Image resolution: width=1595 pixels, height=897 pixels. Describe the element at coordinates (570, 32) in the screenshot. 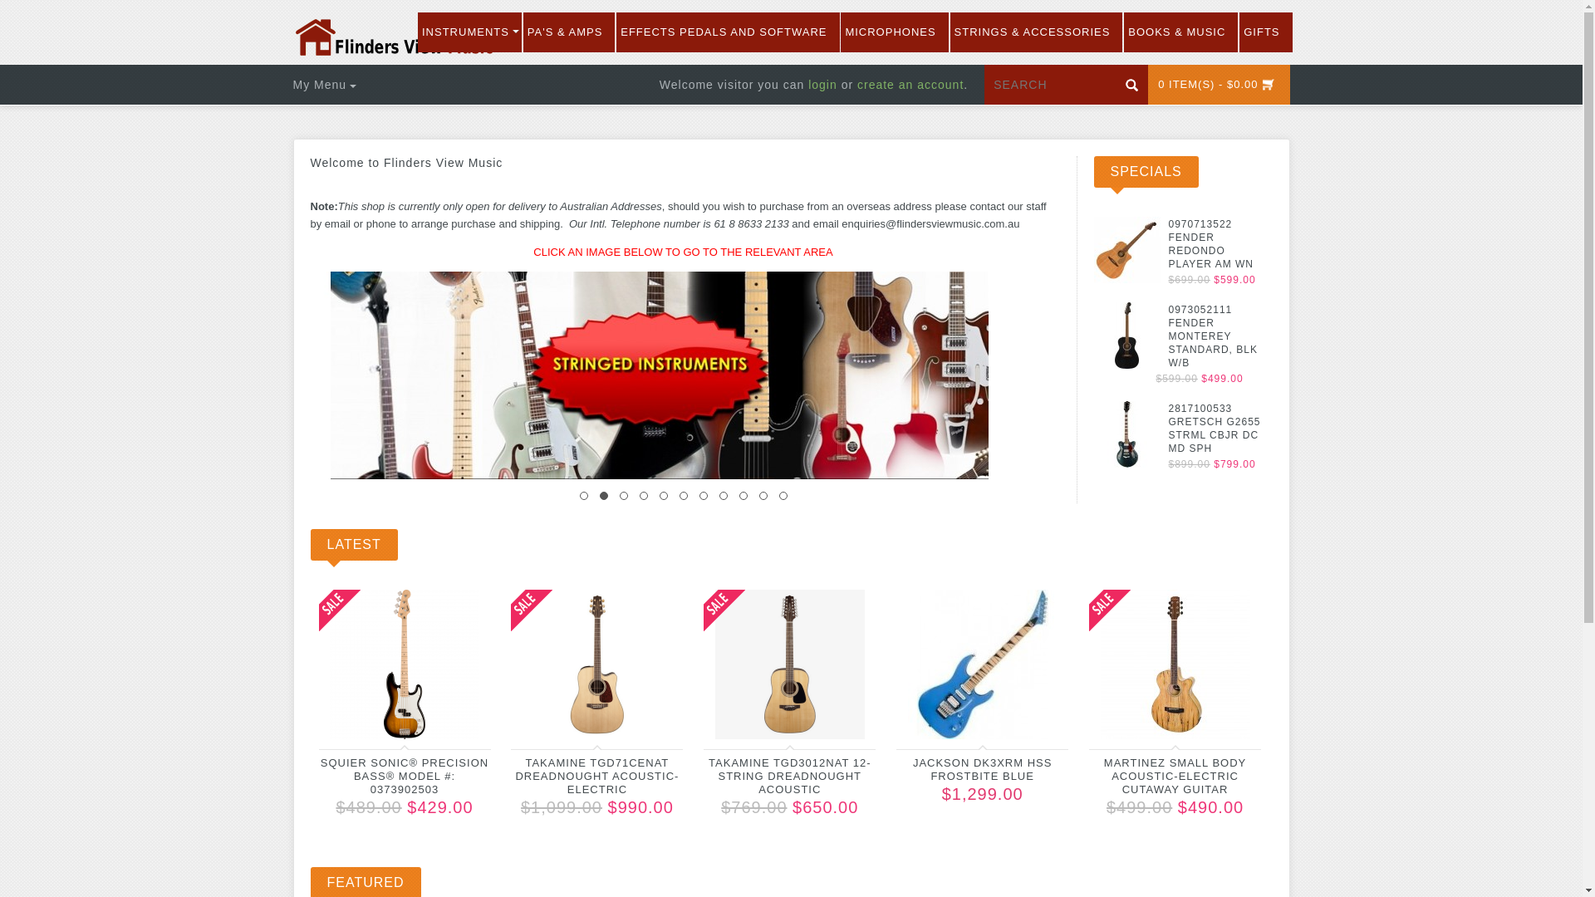

I see `PA'S & AMPS` at that location.